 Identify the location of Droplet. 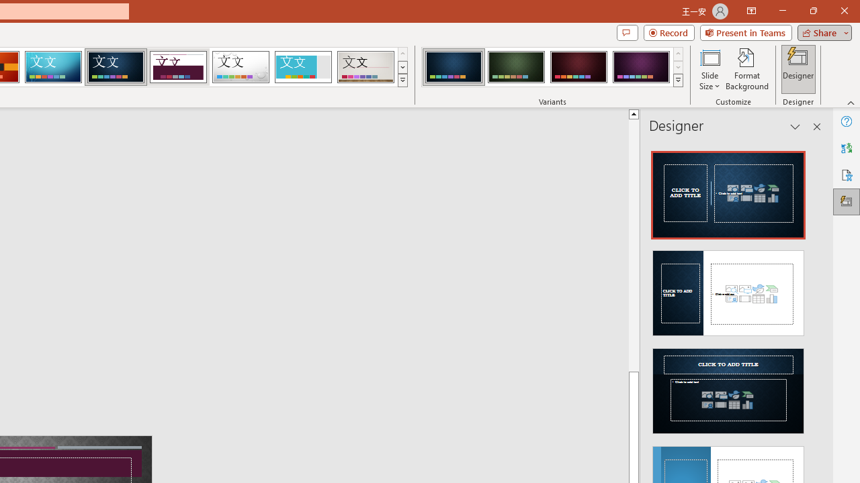
(241, 67).